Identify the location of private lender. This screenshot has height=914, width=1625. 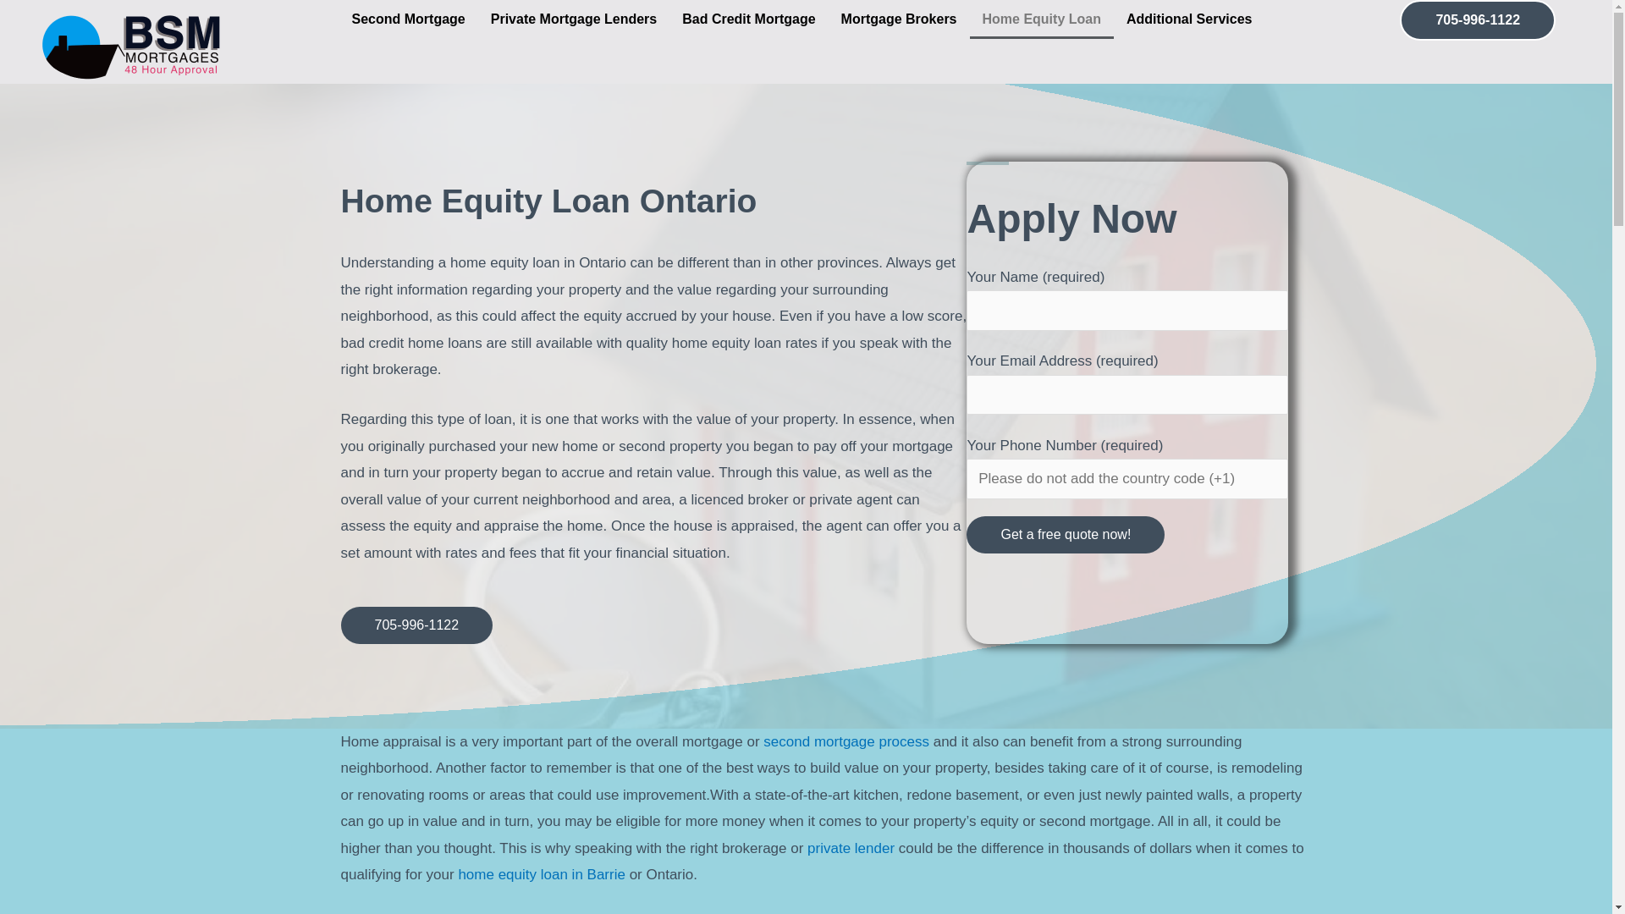
(851, 848).